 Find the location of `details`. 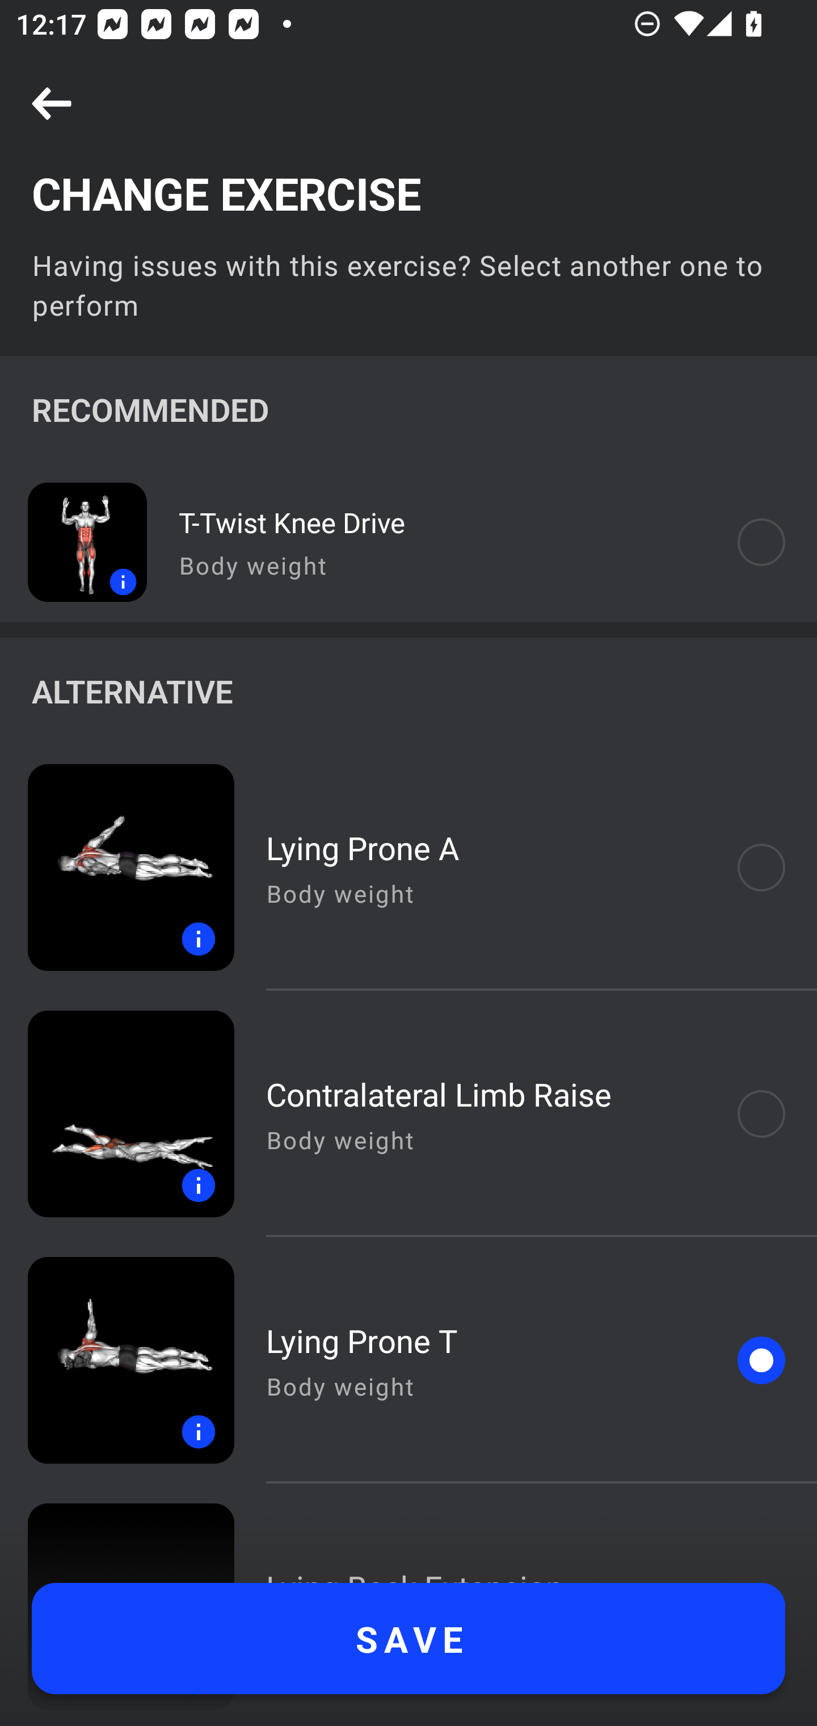

details is located at coordinates (117, 1360).